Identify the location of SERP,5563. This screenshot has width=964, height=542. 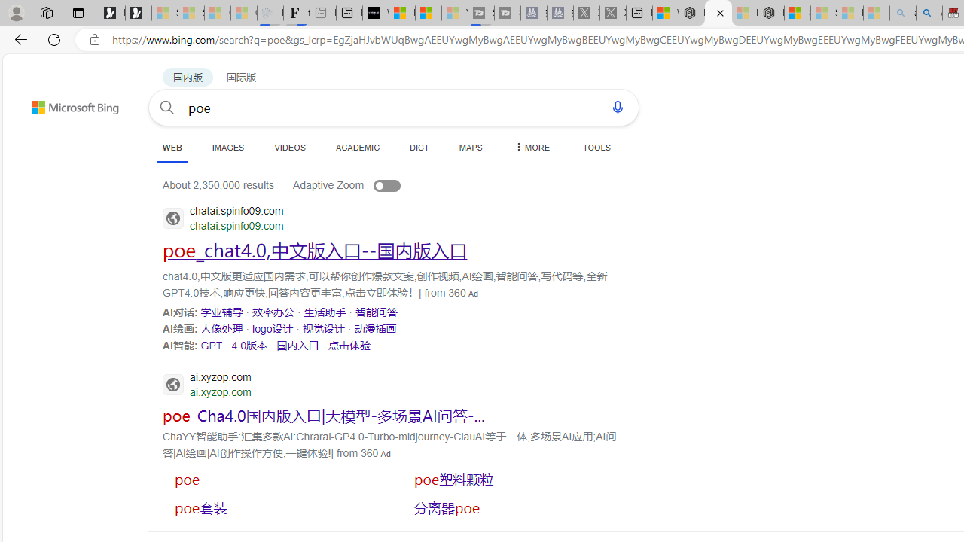
(273, 312).